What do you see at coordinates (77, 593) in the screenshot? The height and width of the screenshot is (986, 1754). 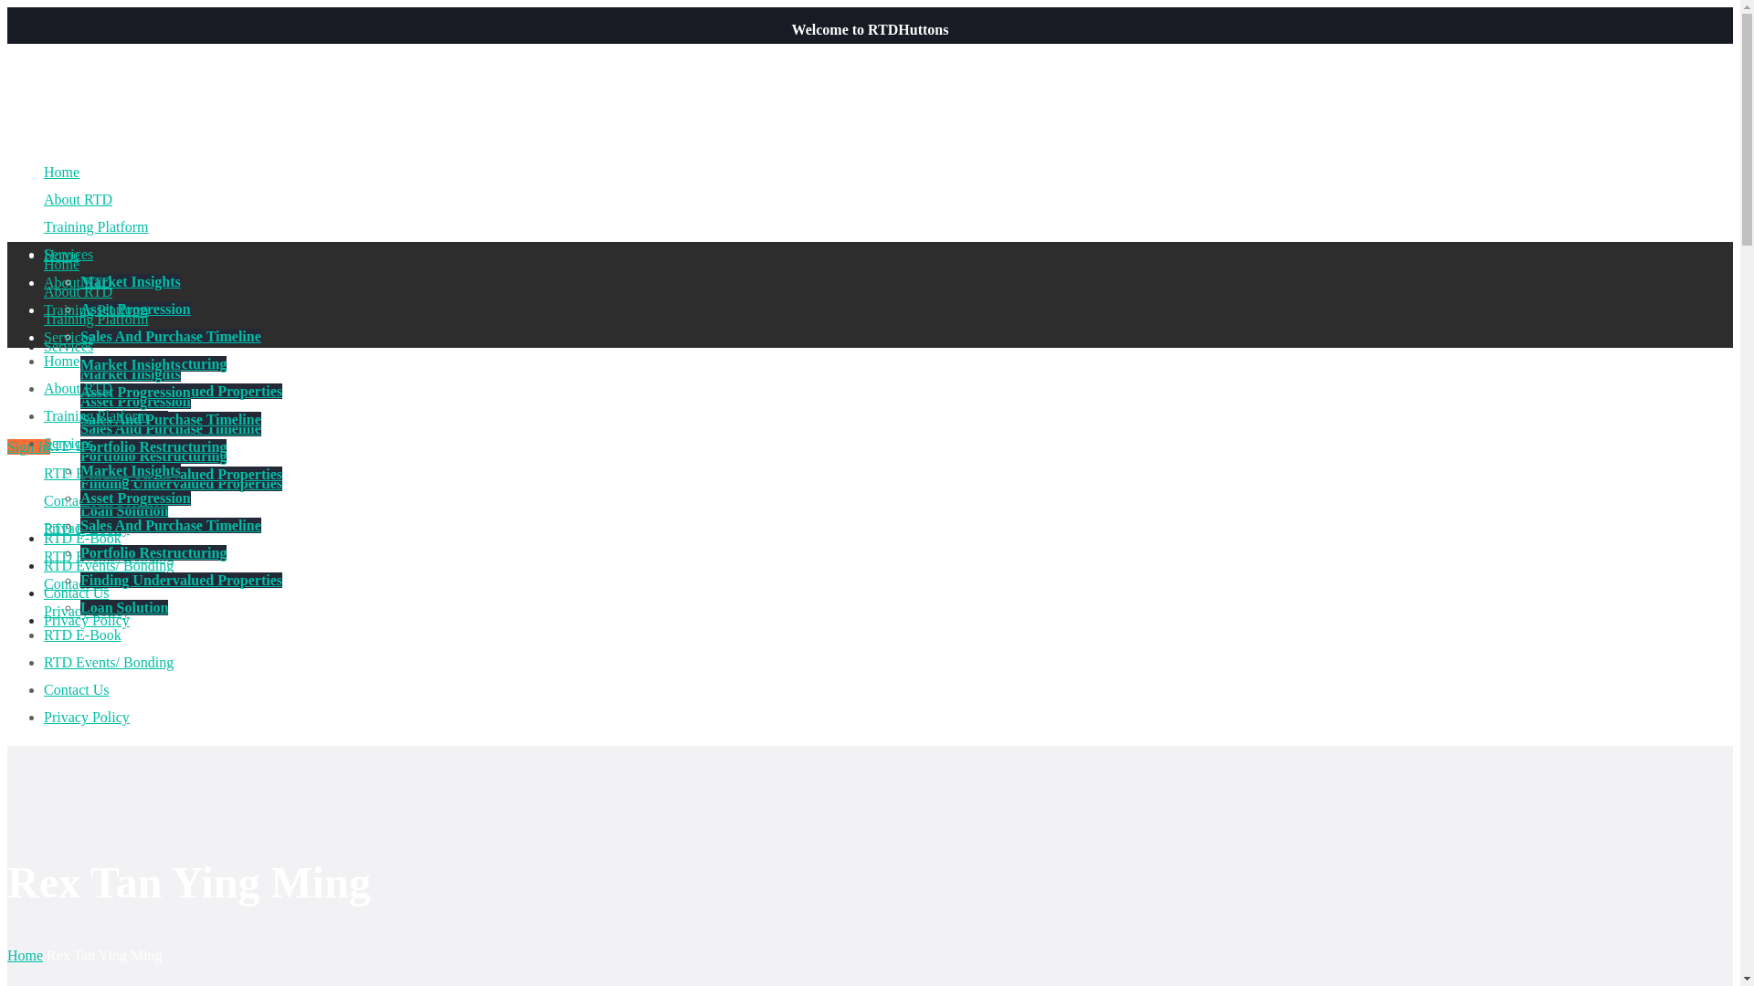 I see `Contact Us` at bounding box center [77, 593].